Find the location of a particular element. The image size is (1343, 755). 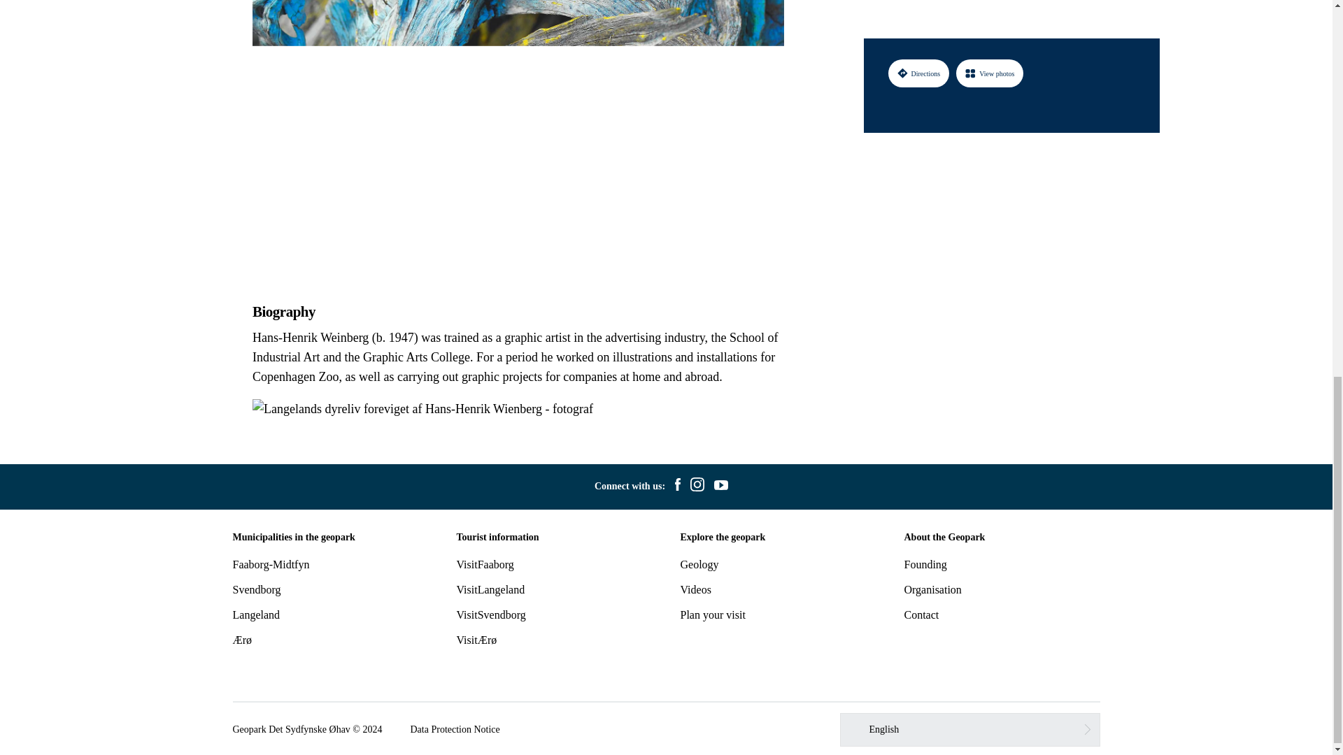

Faaborg-Midtfyn is located at coordinates (270, 565).